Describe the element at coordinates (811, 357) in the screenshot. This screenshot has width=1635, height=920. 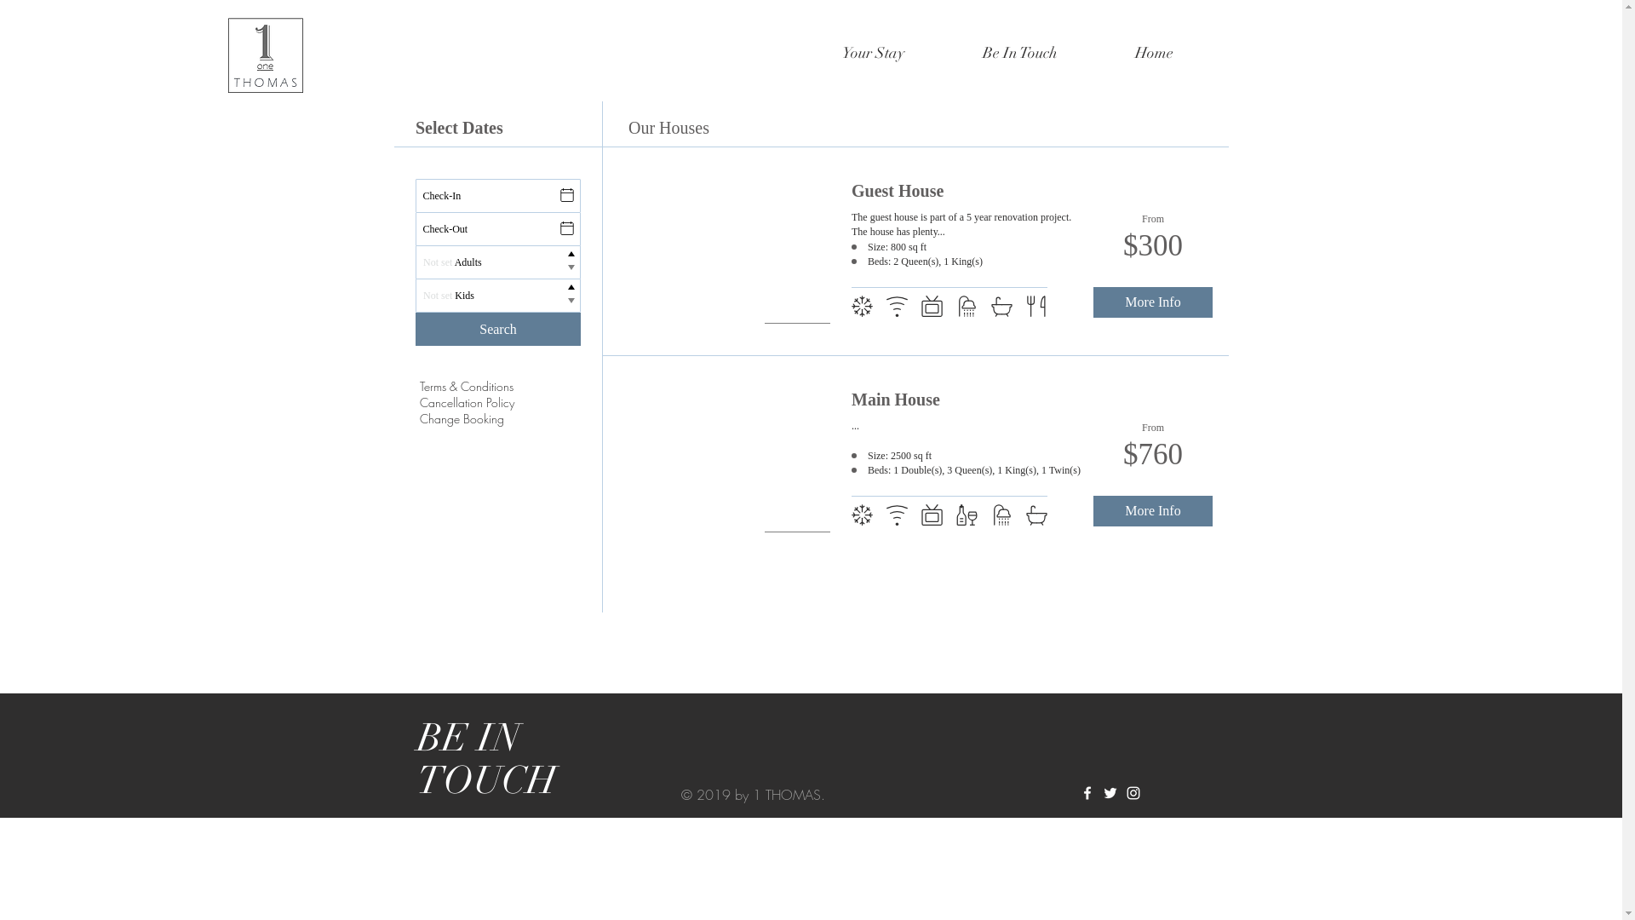
I see `Book a Room` at that location.